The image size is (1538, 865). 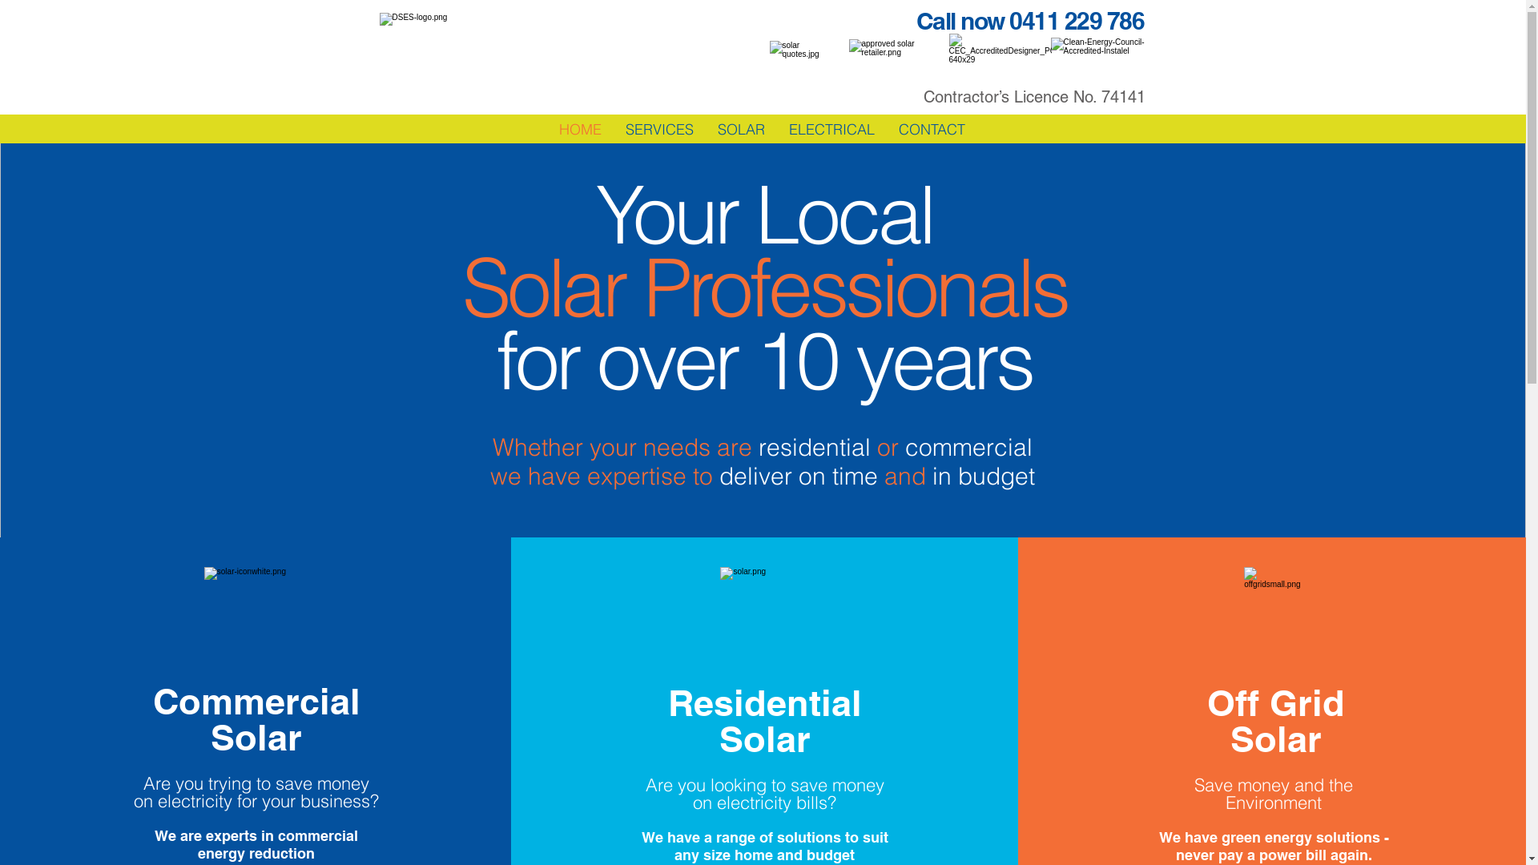 I want to click on CONTACT, so click(x=932, y=130).